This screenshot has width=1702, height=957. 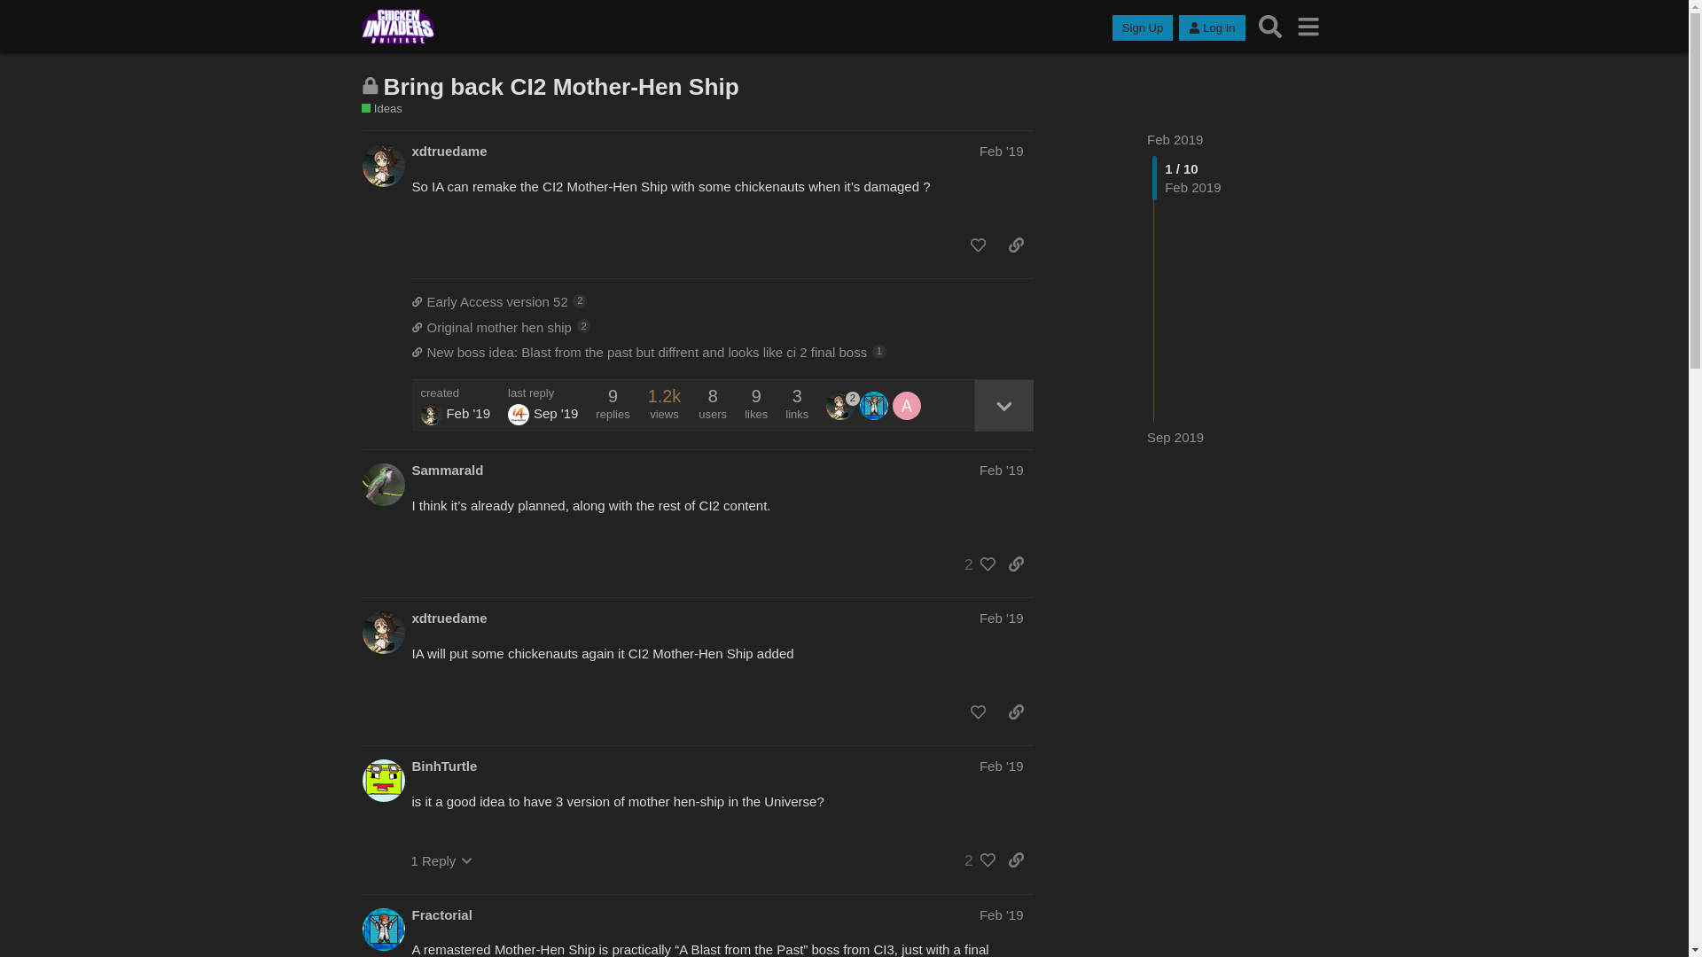 I want to click on Sign Up, so click(x=1142, y=28).